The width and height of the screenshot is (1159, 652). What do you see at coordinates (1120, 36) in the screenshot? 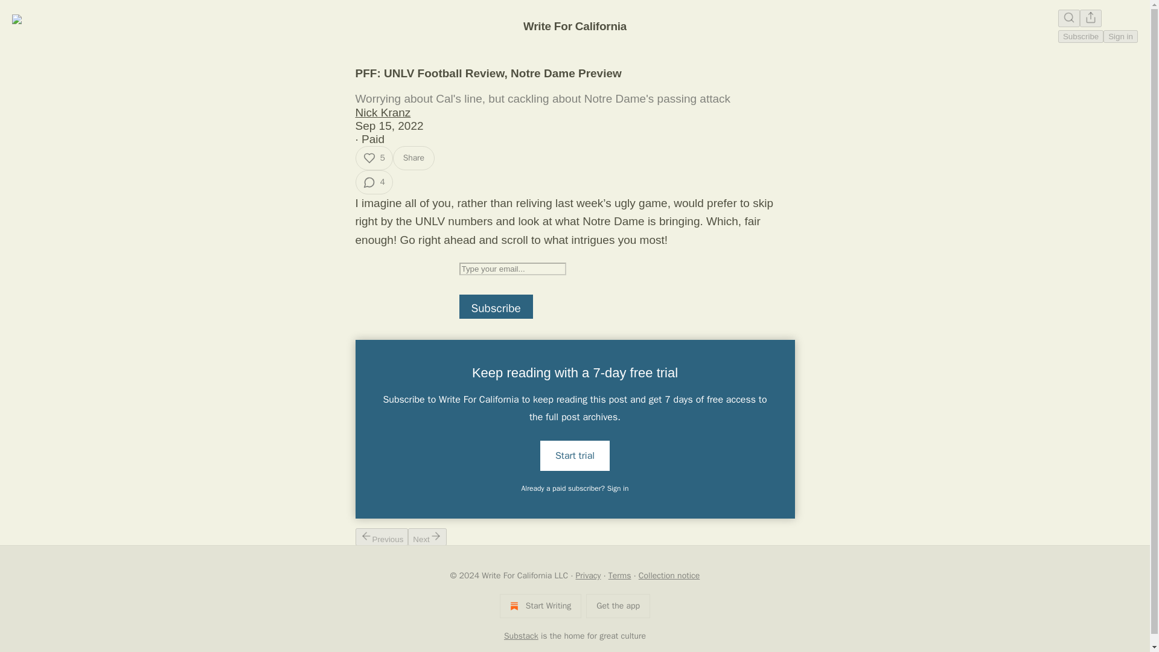
I see `Sign in` at bounding box center [1120, 36].